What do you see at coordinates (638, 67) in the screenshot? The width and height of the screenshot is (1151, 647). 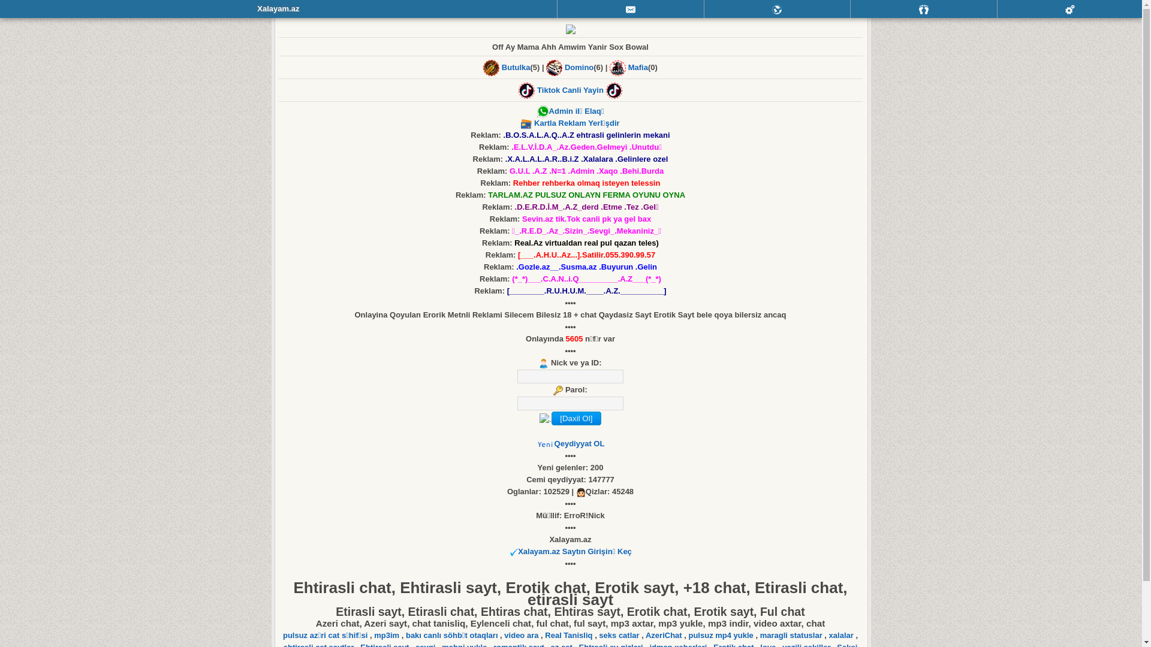 I see `Mafia` at bounding box center [638, 67].